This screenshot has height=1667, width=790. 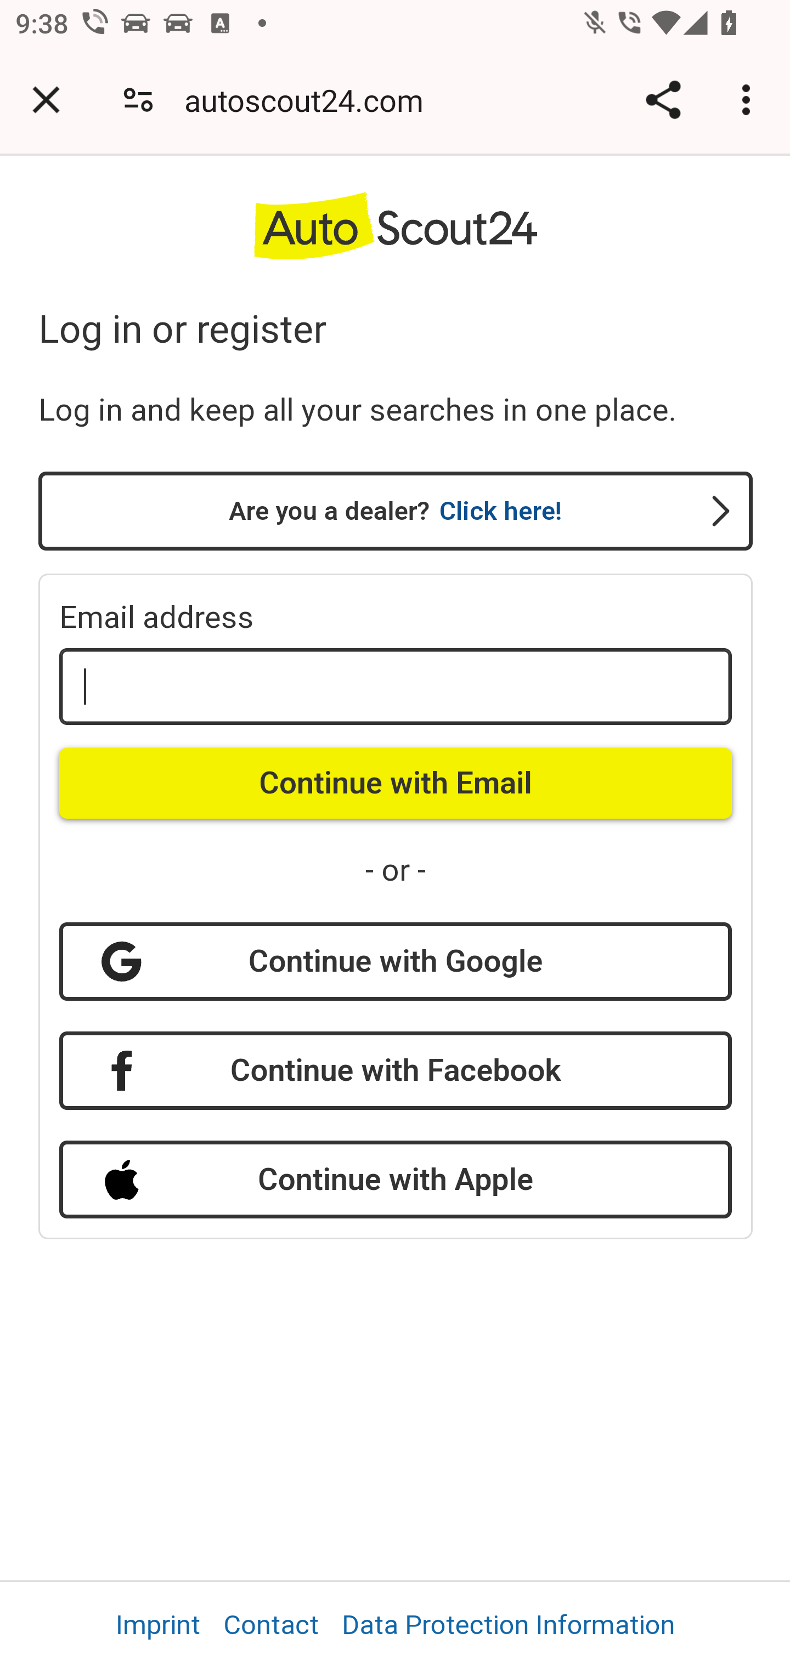 I want to click on Continue with Apple, so click(x=395, y=1180).